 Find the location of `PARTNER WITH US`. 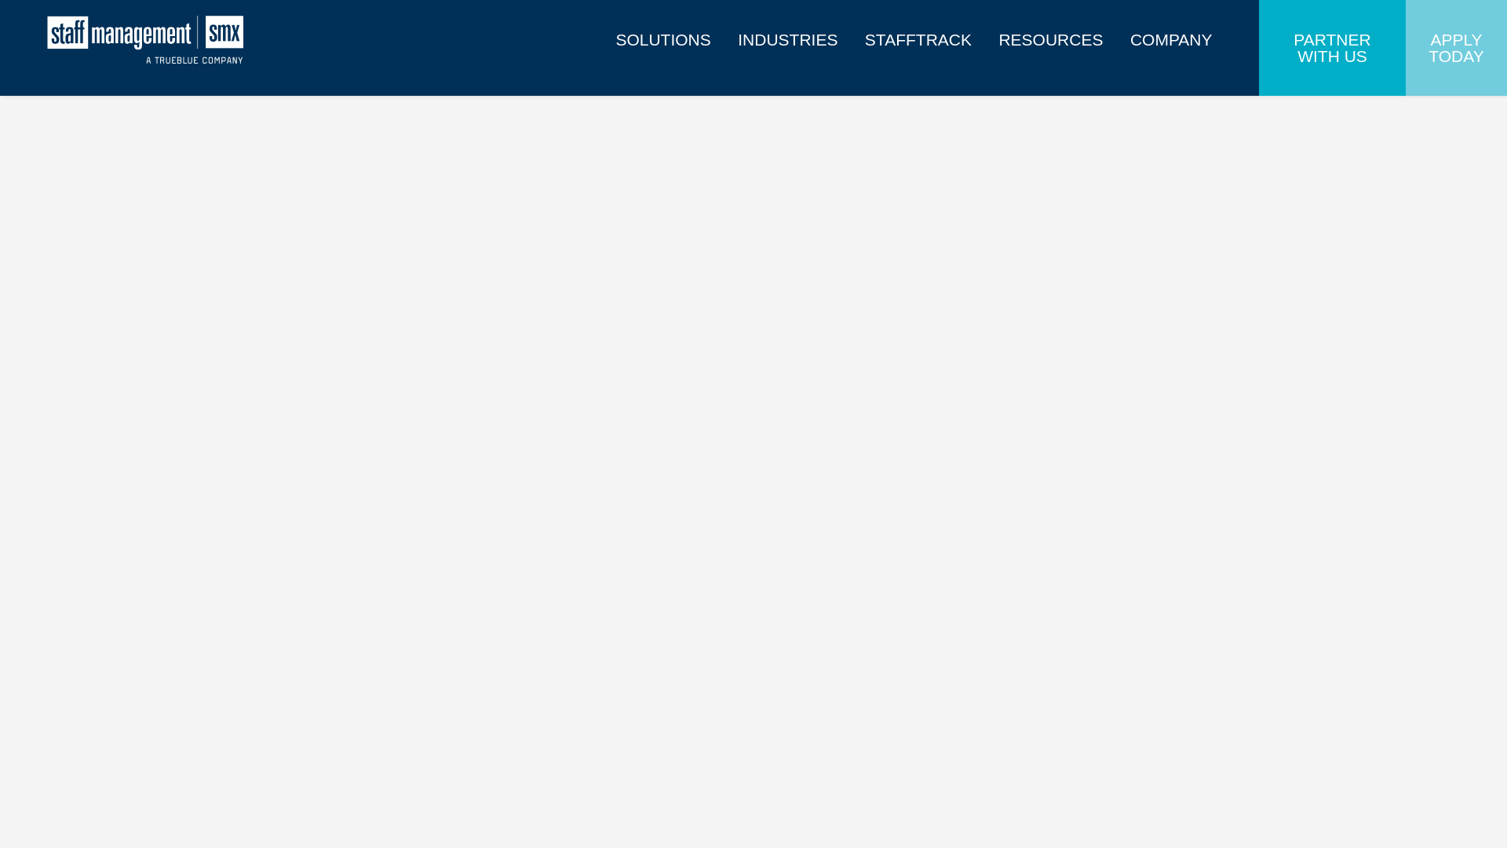

PARTNER WITH US is located at coordinates (1332, 48).